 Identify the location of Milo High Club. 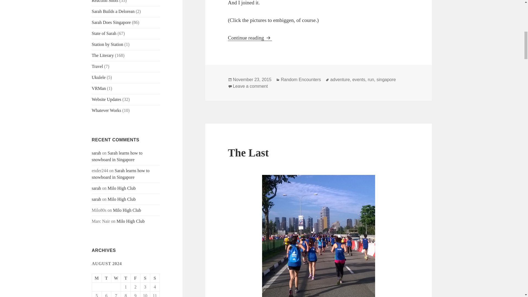
(122, 199).